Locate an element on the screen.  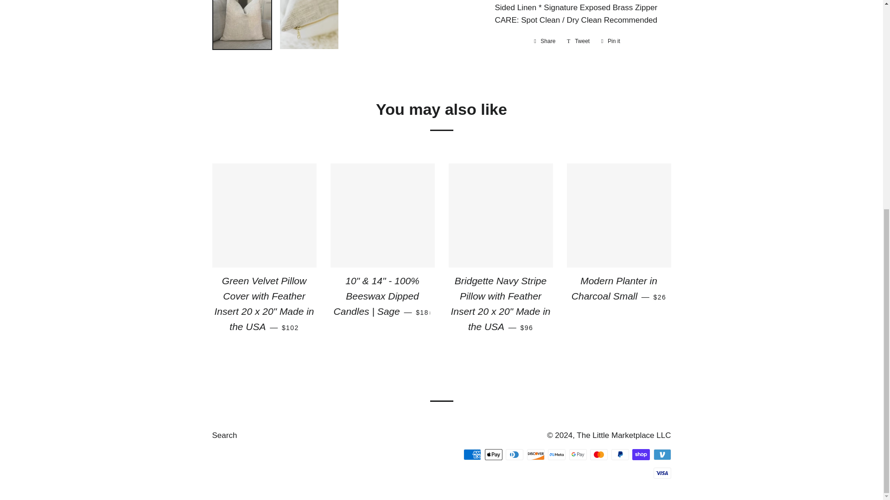
Visa is located at coordinates (662, 473).